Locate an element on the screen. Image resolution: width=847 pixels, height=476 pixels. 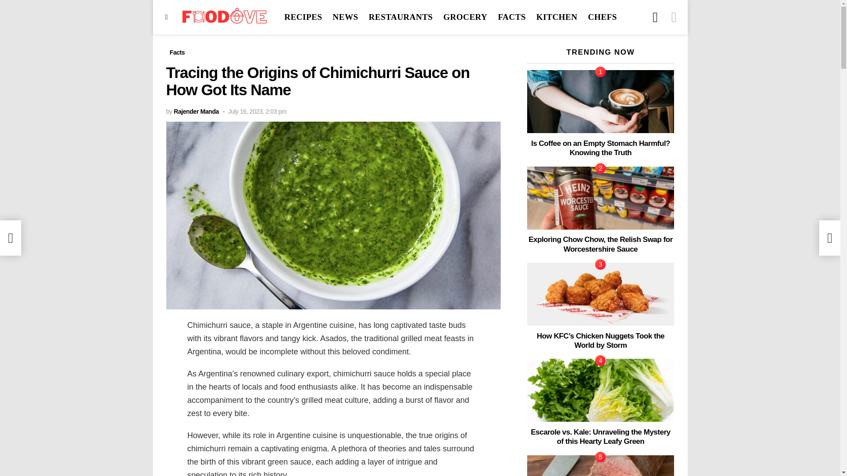
Menu is located at coordinates (167, 17).